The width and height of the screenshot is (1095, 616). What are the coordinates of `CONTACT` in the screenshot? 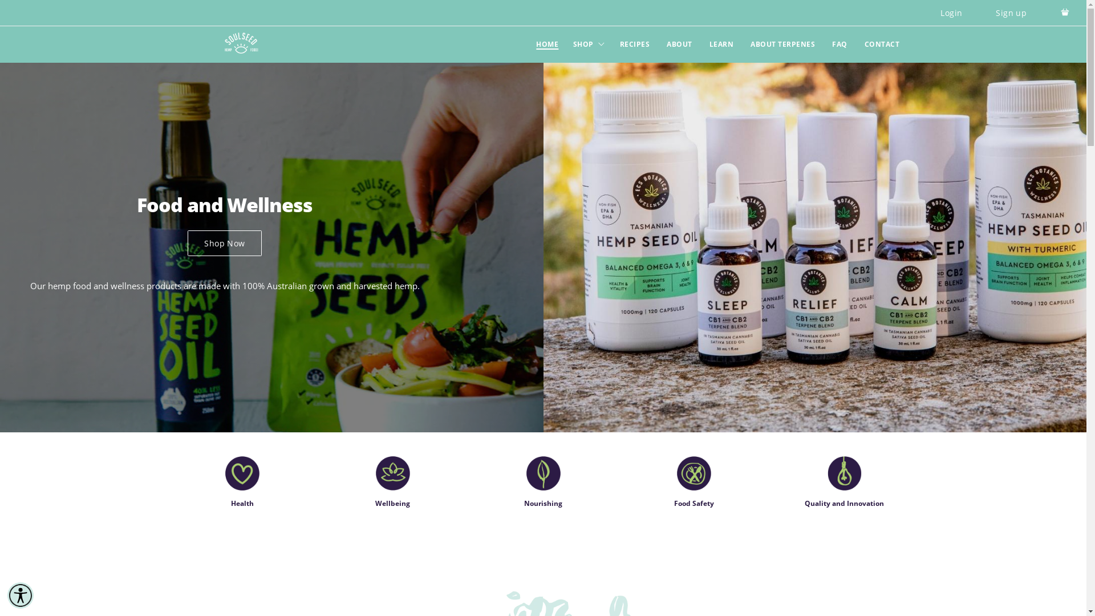 It's located at (882, 44).